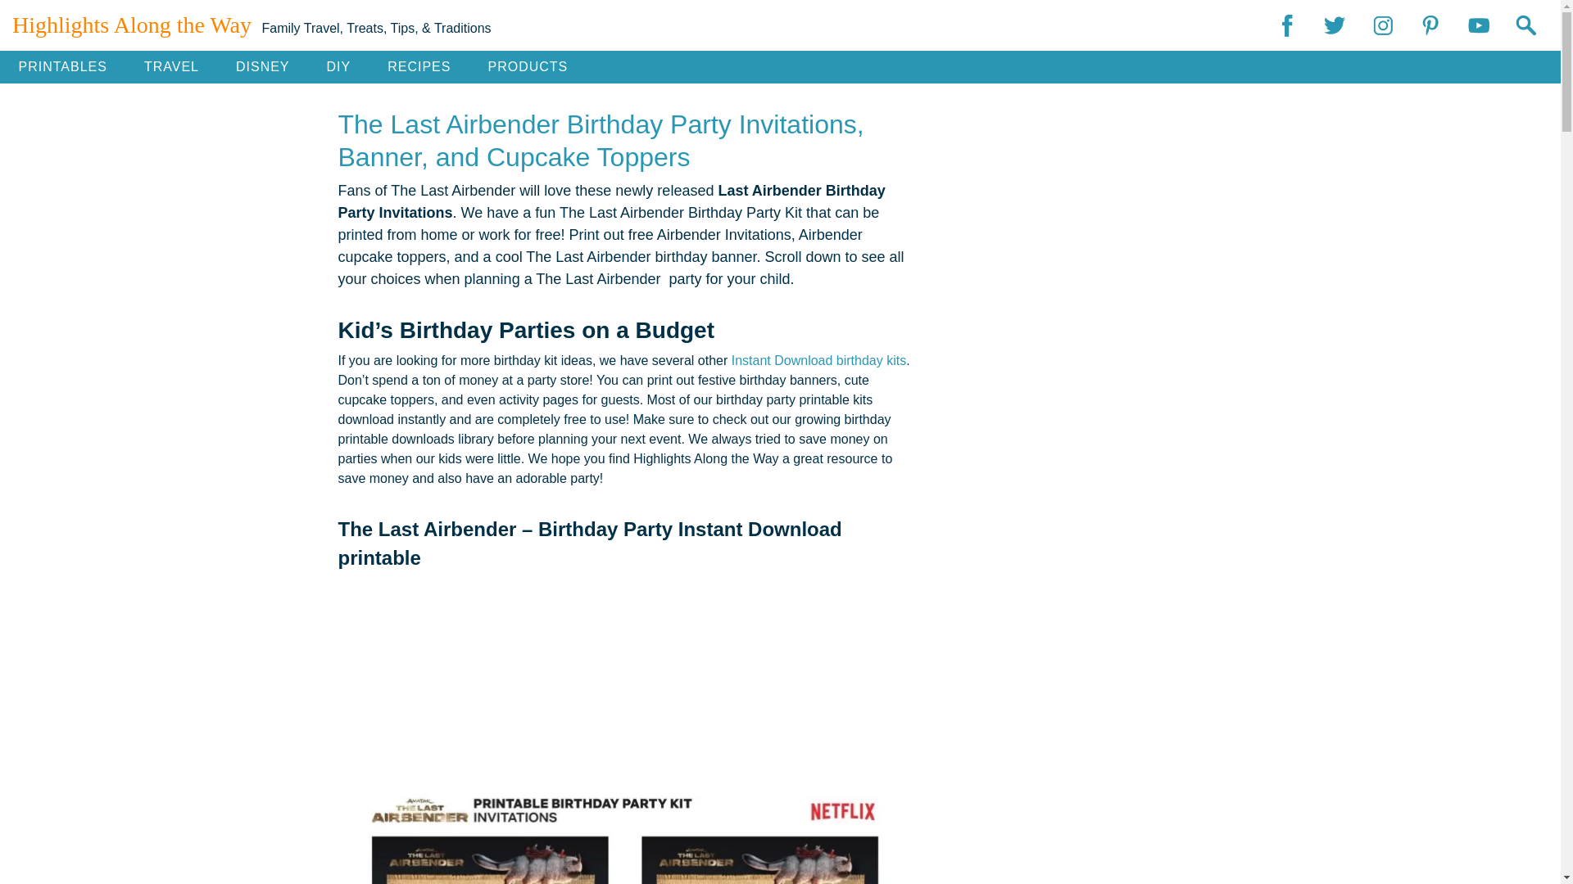  Describe the element at coordinates (170, 66) in the screenshot. I see `TRAVEL` at that location.